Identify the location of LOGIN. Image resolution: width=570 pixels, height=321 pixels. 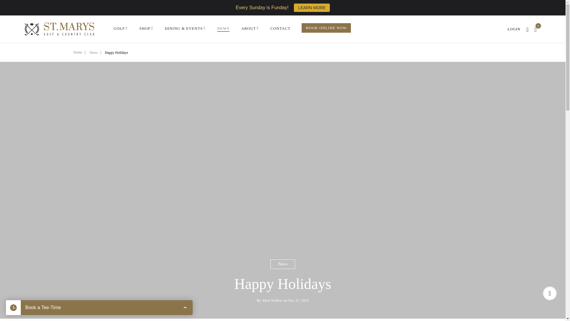
(514, 28).